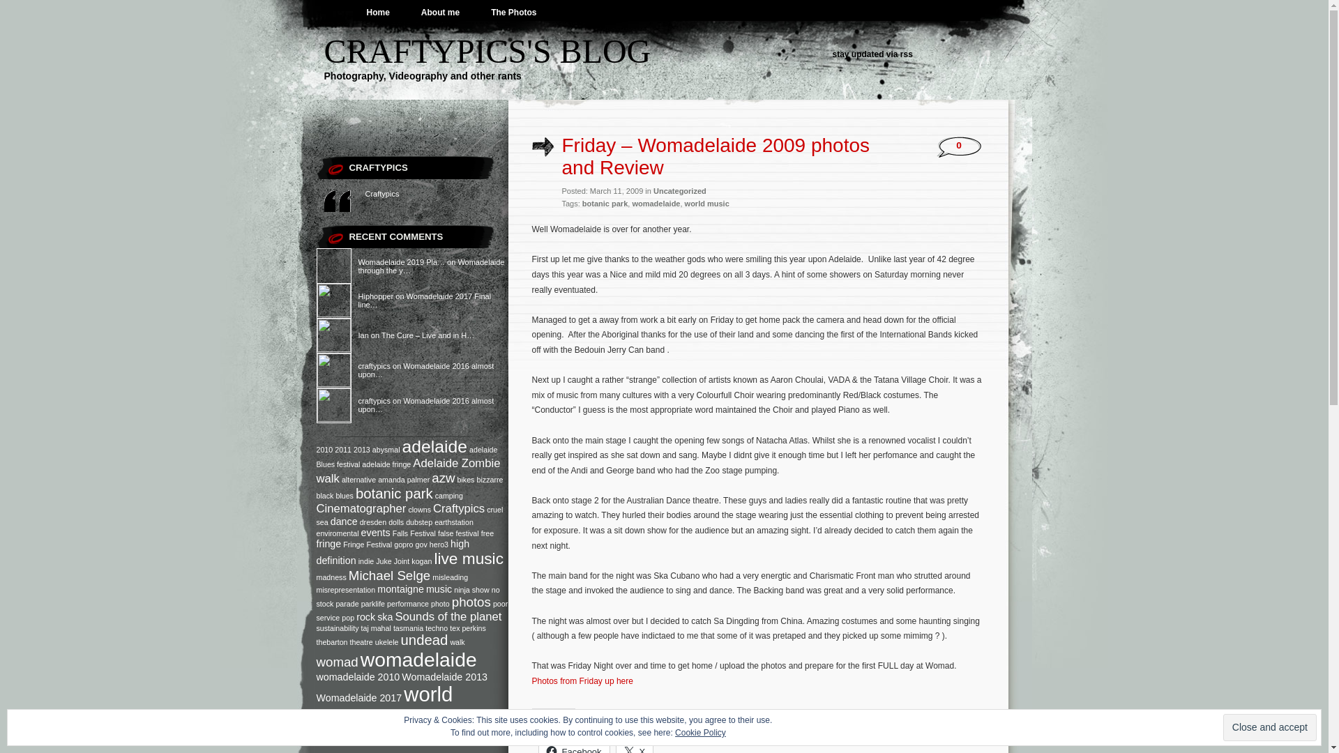 The height and width of the screenshot is (753, 1339). Describe the element at coordinates (1270, 728) in the screenshot. I see `Close and accept` at that location.